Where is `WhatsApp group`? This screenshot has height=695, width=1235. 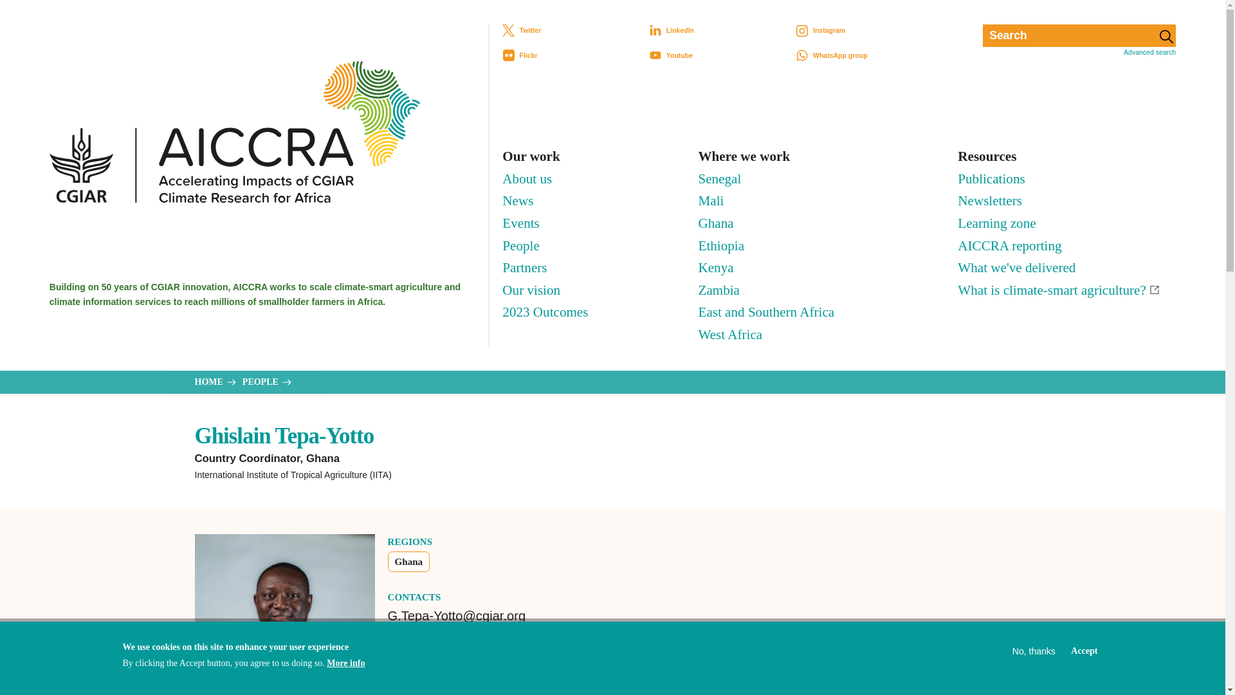
WhatsApp group is located at coordinates (870, 55).